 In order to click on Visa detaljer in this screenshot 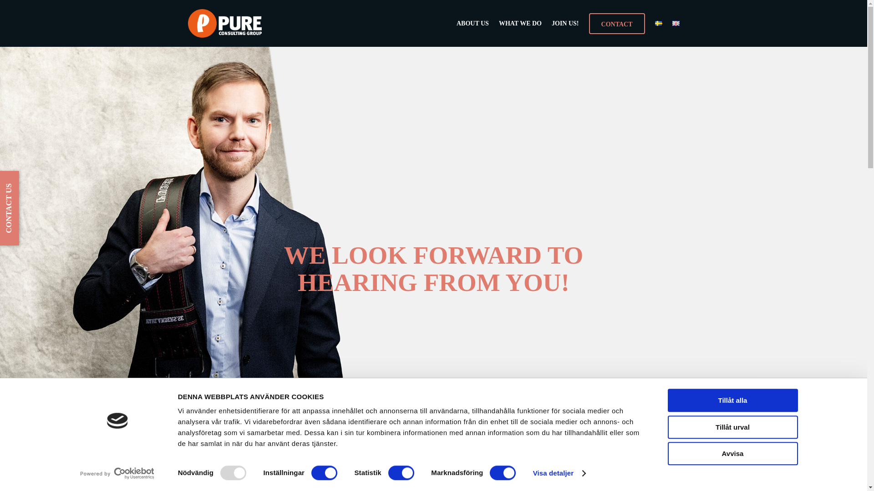, I will do `click(559, 473)`.